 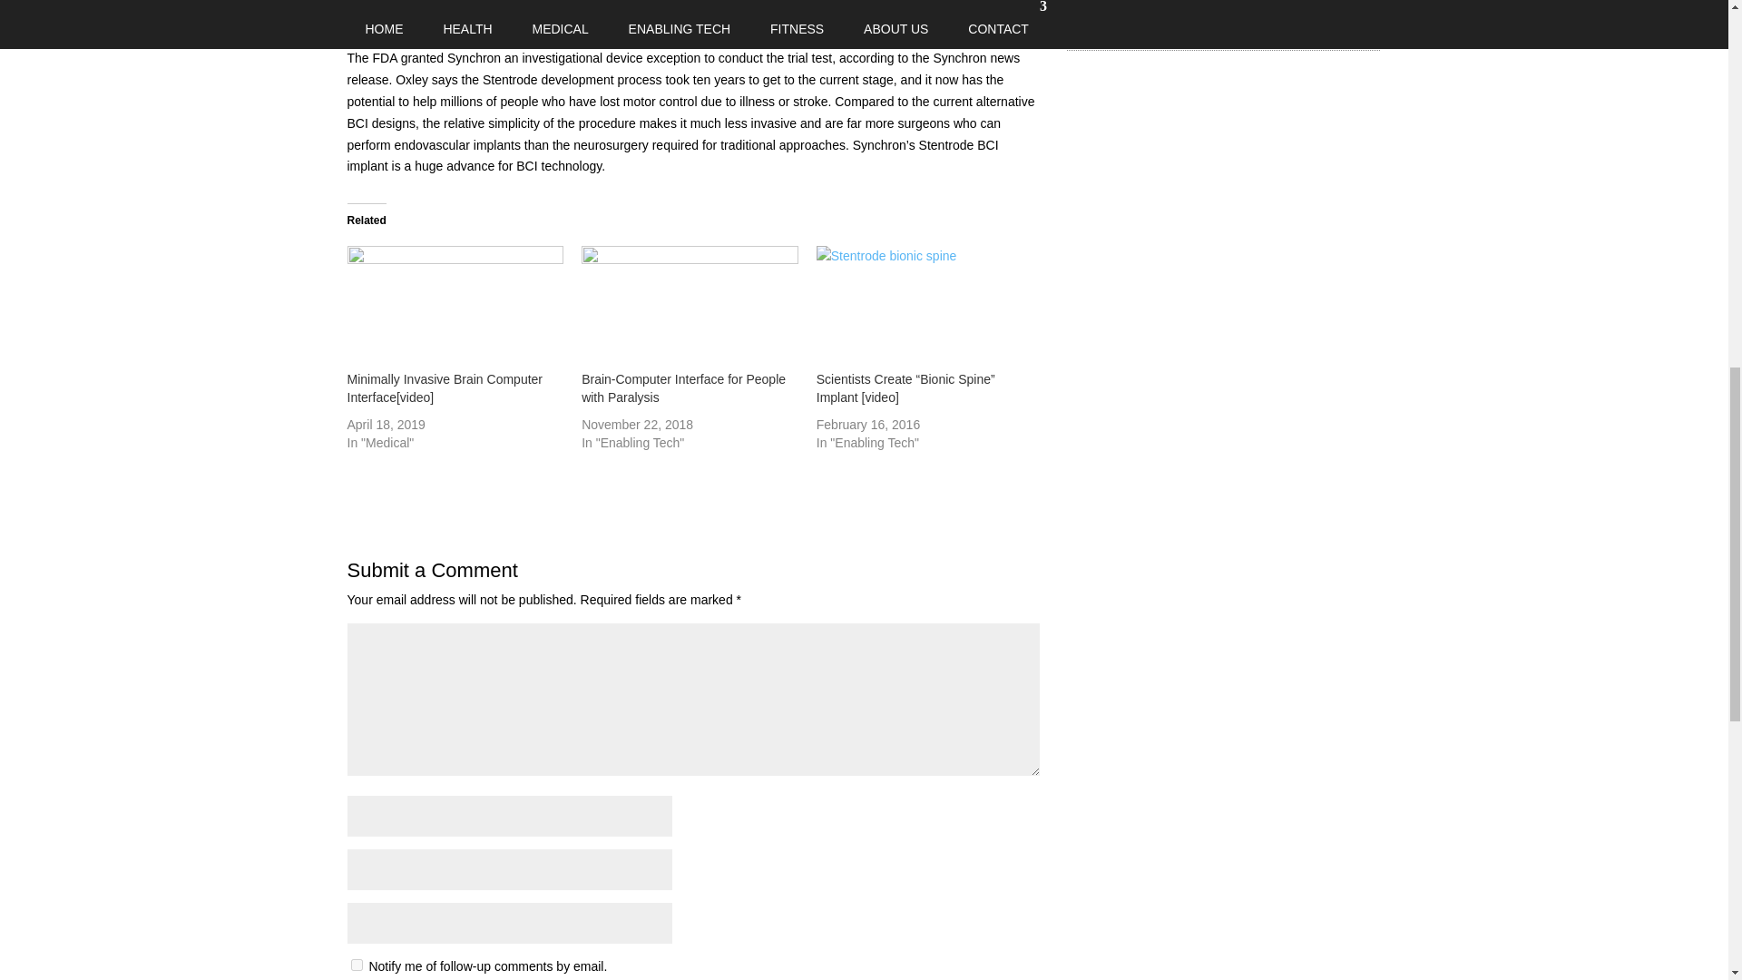 I want to click on Brain-Computer Interface for People with Paralysis, so click(x=683, y=388).